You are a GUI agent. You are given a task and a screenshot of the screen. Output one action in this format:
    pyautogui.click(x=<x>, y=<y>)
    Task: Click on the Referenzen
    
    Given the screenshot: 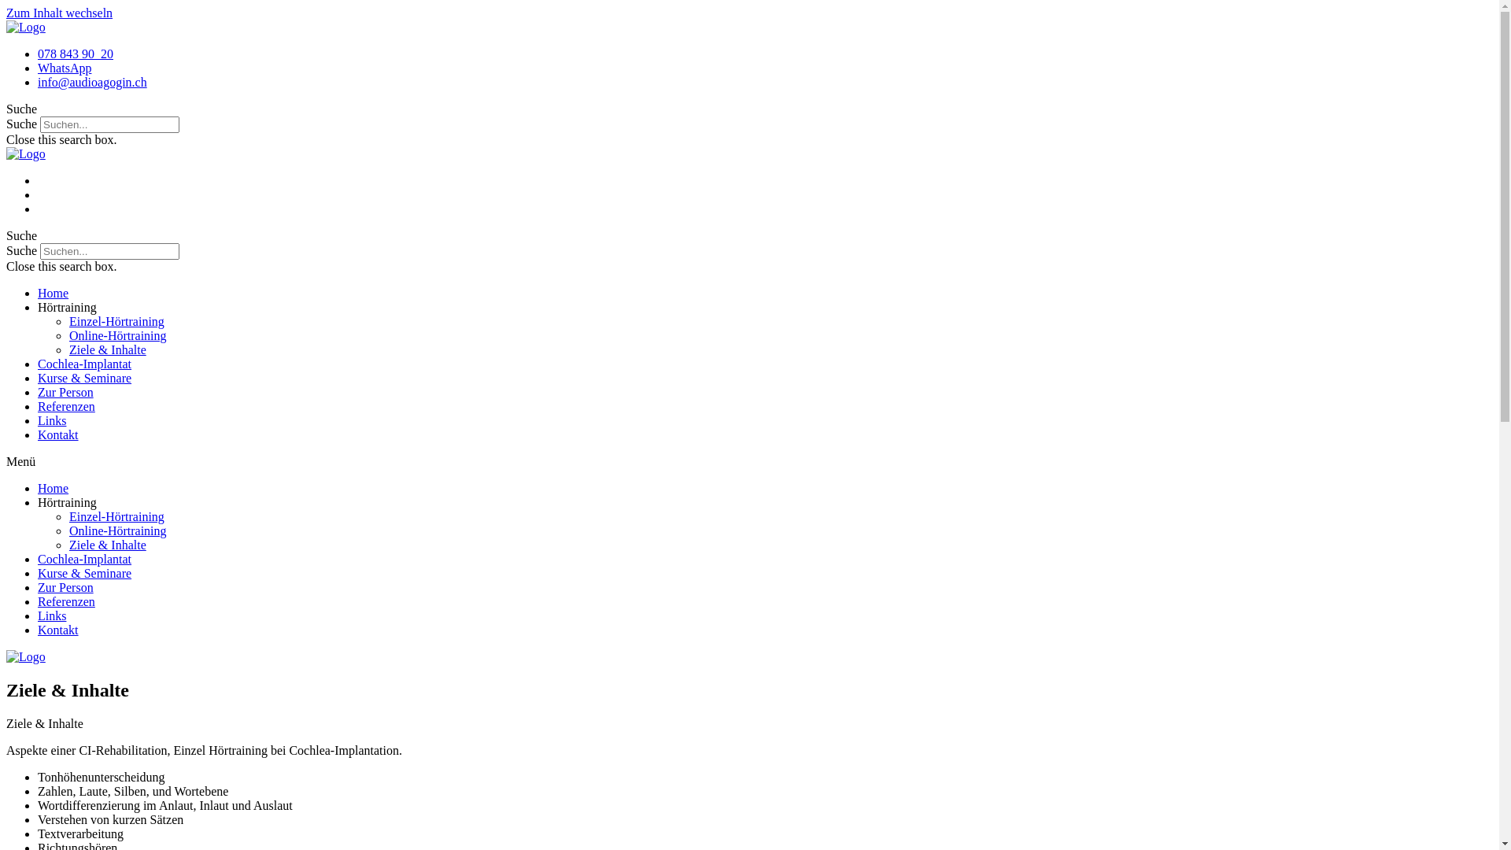 What is the action you would take?
    pyautogui.click(x=66, y=406)
    